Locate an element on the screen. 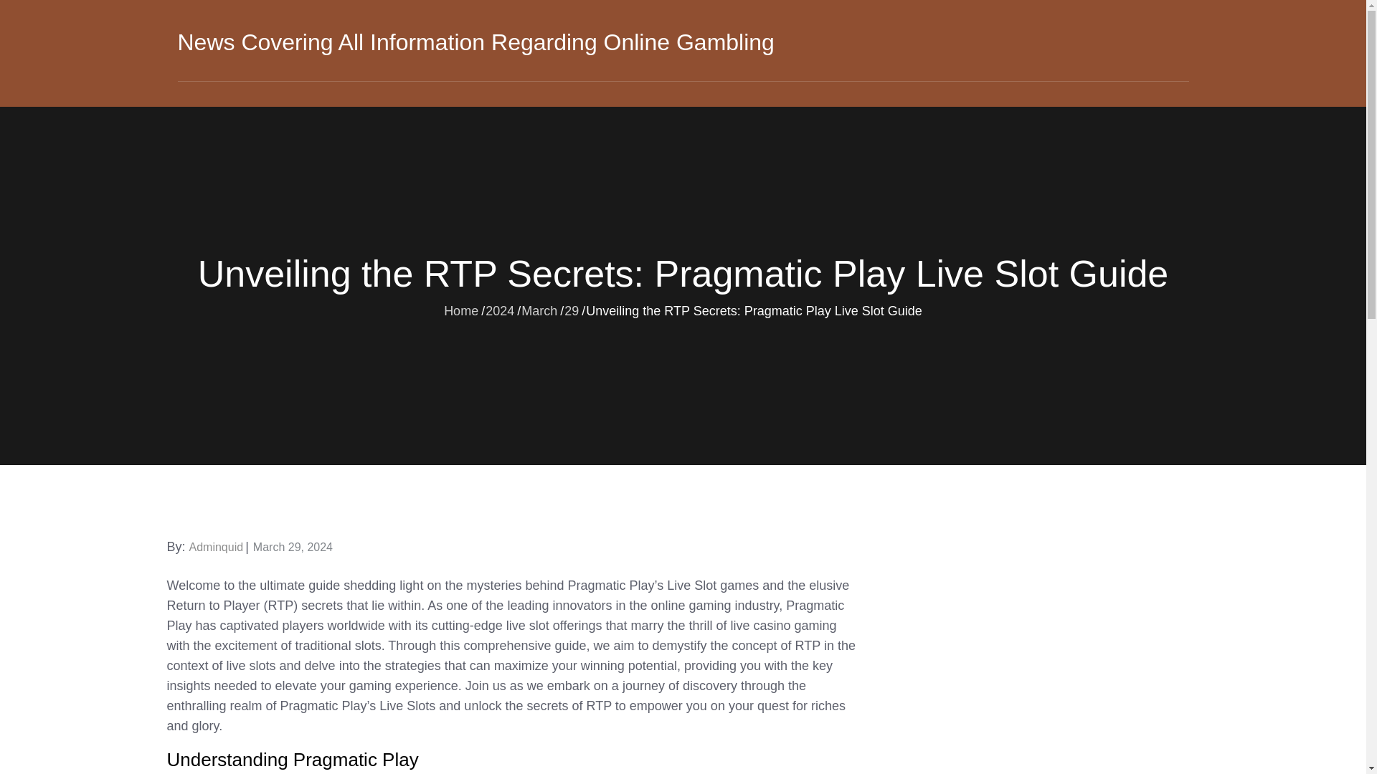 The width and height of the screenshot is (1377, 774). Adminquid is located at coordinates (217, 547).